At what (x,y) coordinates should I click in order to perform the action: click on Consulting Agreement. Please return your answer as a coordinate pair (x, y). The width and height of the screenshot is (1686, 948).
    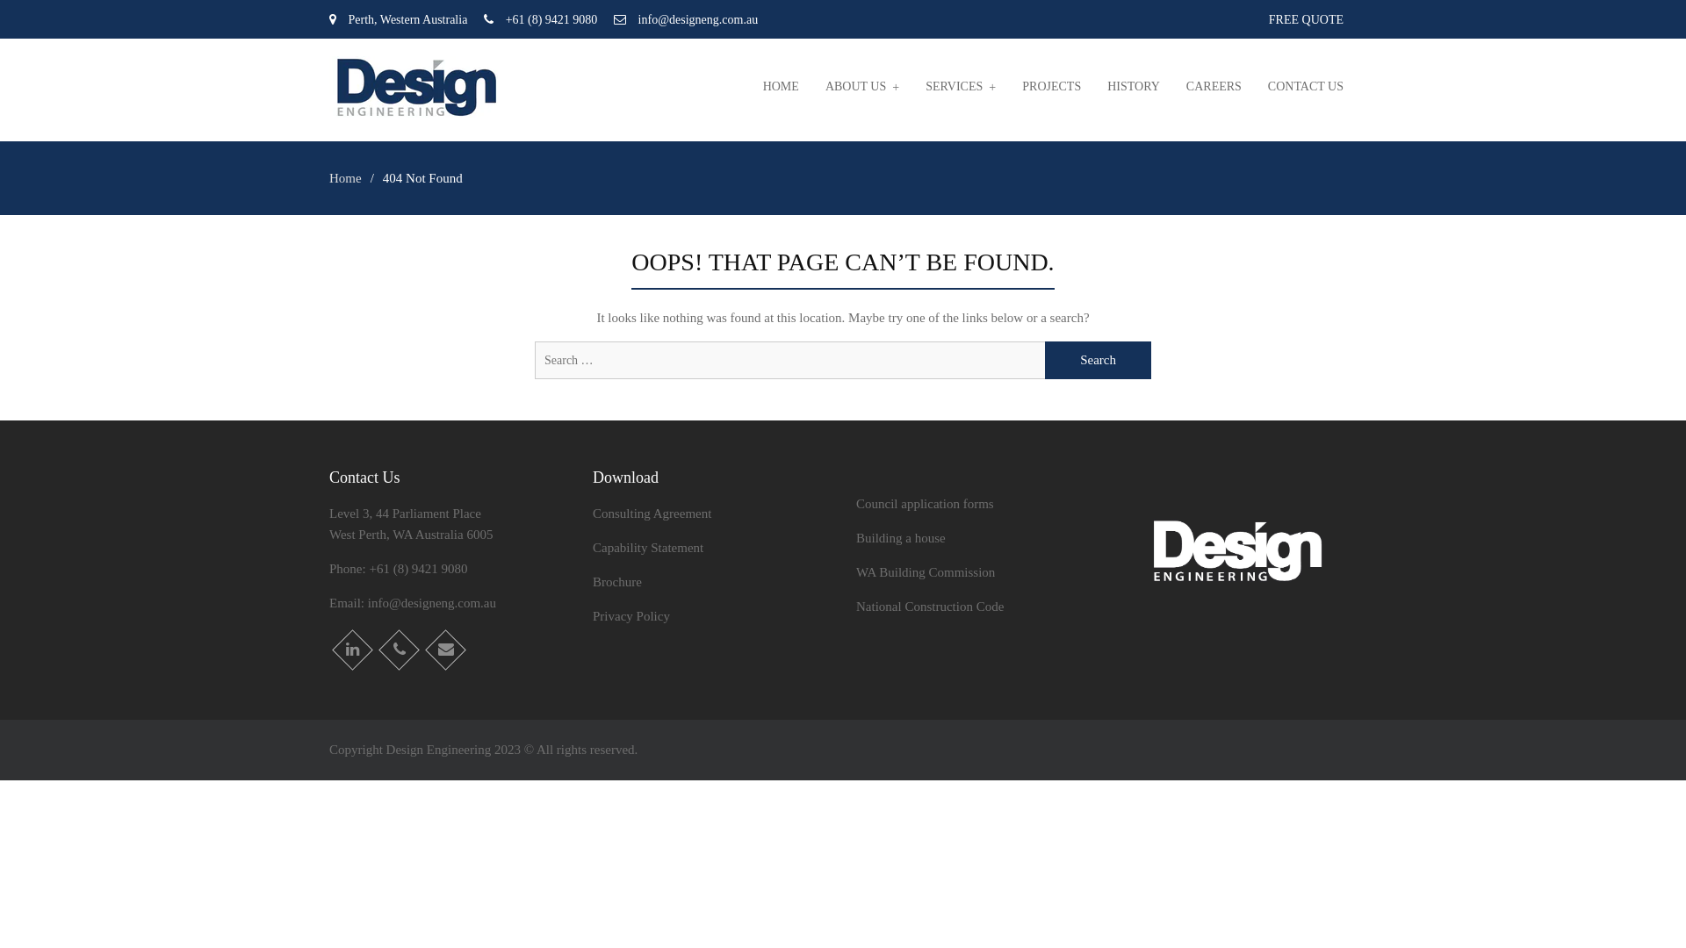
    Looking at the image, I should click on (652, 513).